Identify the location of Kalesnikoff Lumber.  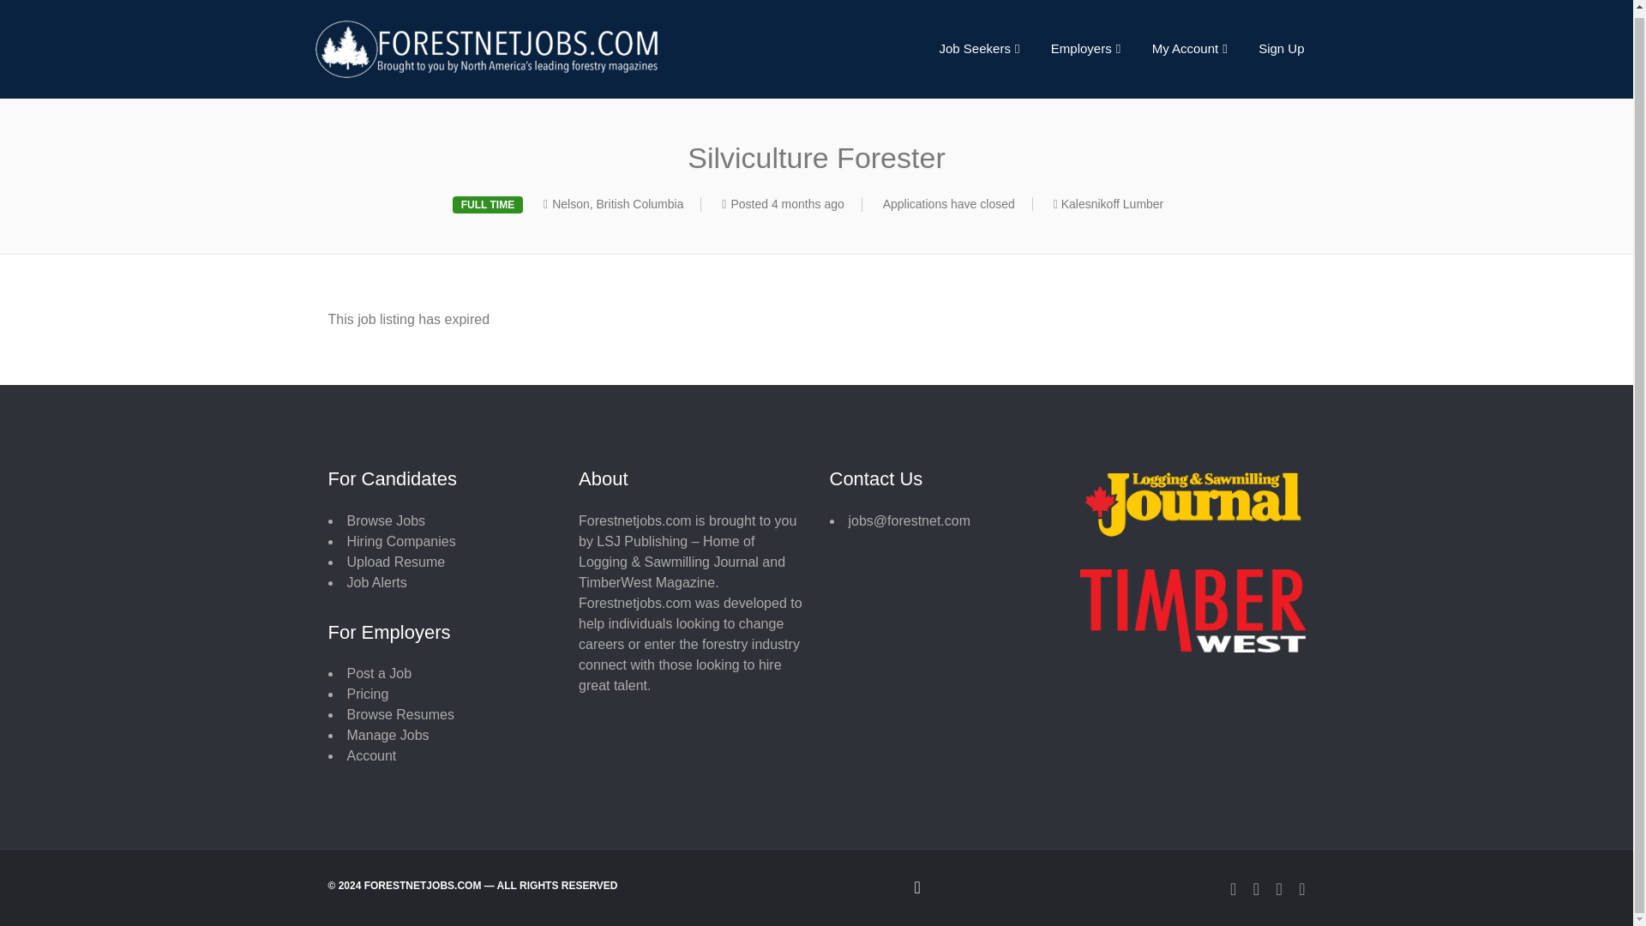
(1113, 204).